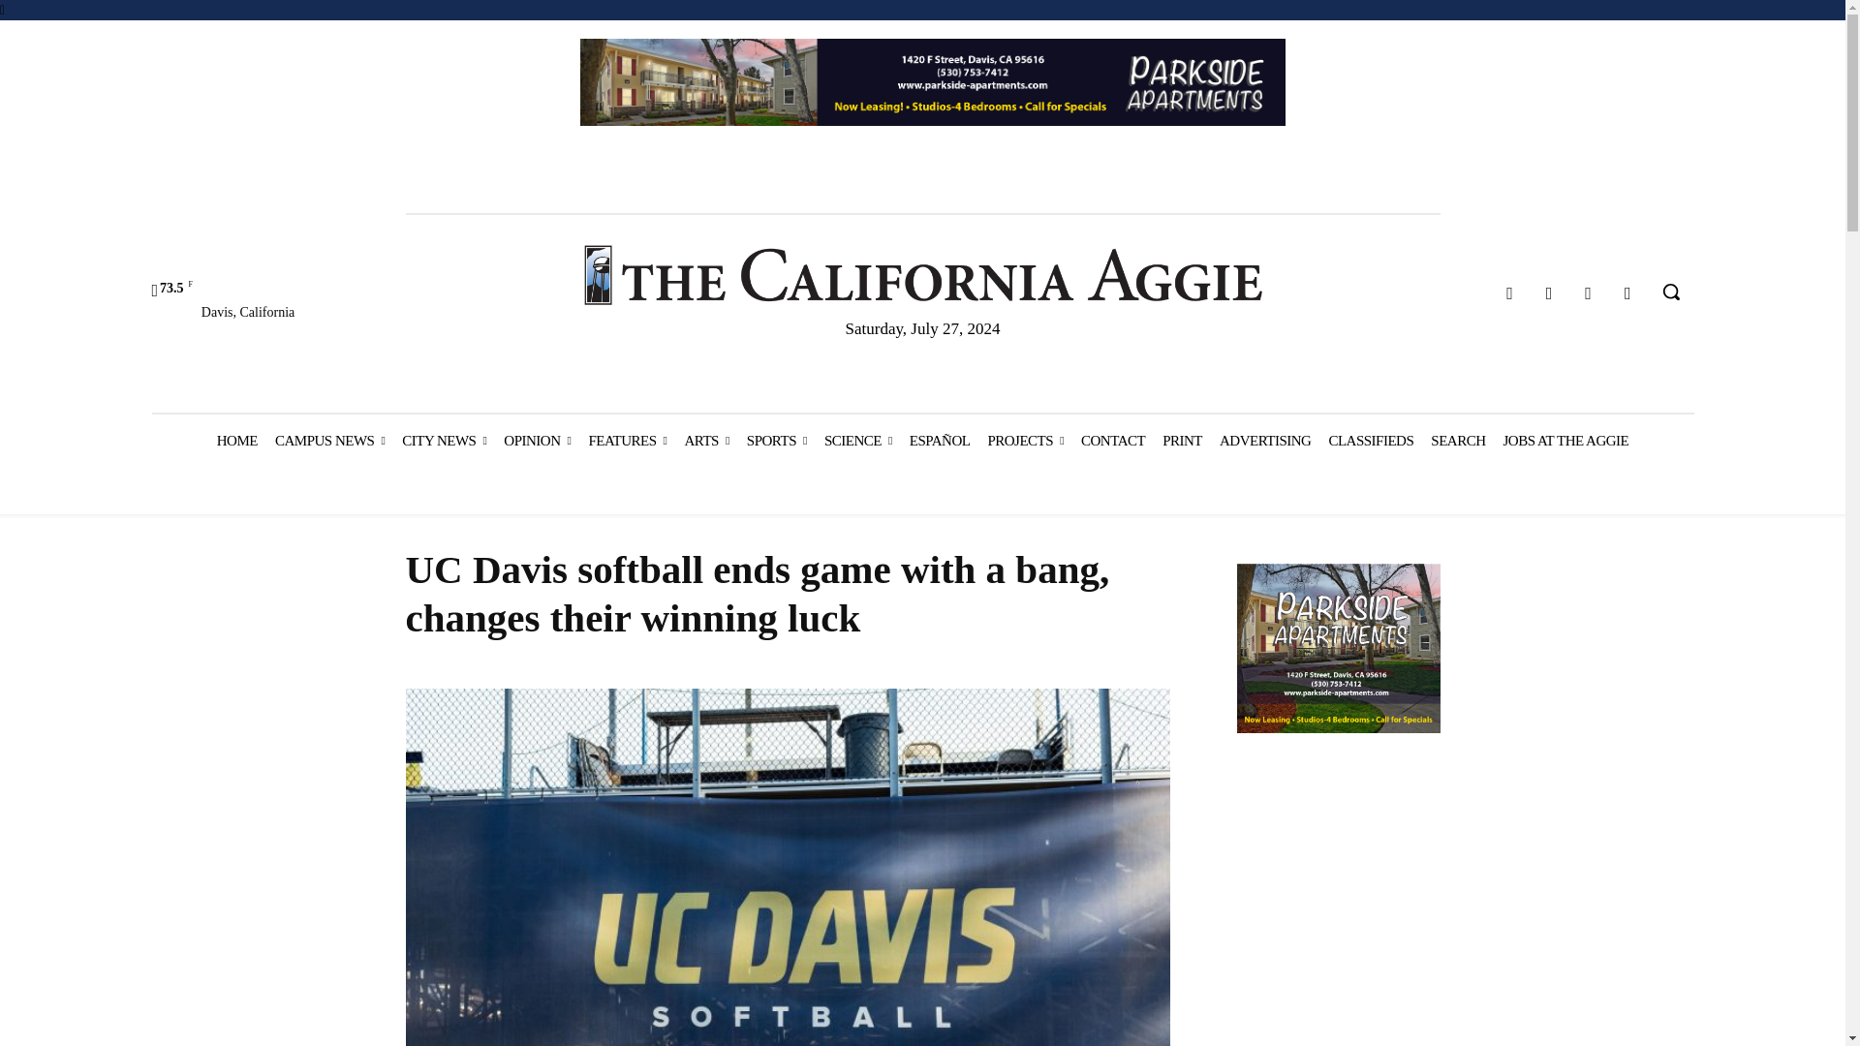 This screenshot has height=1046, width=1860. I want to click on Facebook, so click(1509, 293).